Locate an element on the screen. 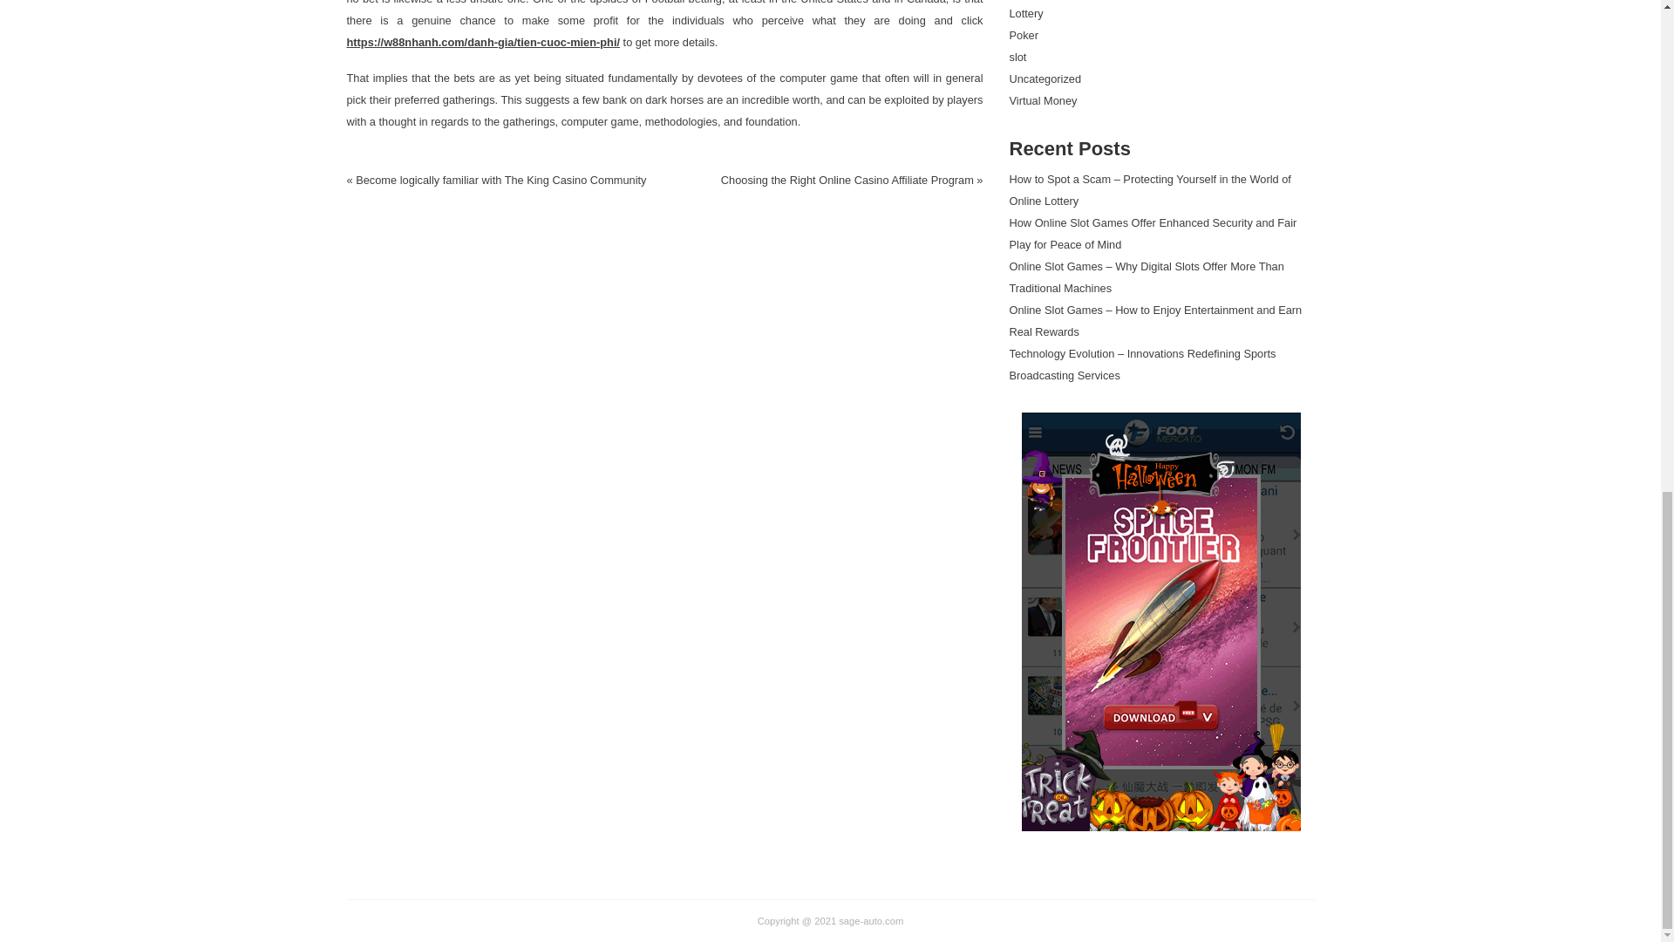 This screenshot has height=942, width=1674. Uncategorized is located at coordinates (1045, 78).